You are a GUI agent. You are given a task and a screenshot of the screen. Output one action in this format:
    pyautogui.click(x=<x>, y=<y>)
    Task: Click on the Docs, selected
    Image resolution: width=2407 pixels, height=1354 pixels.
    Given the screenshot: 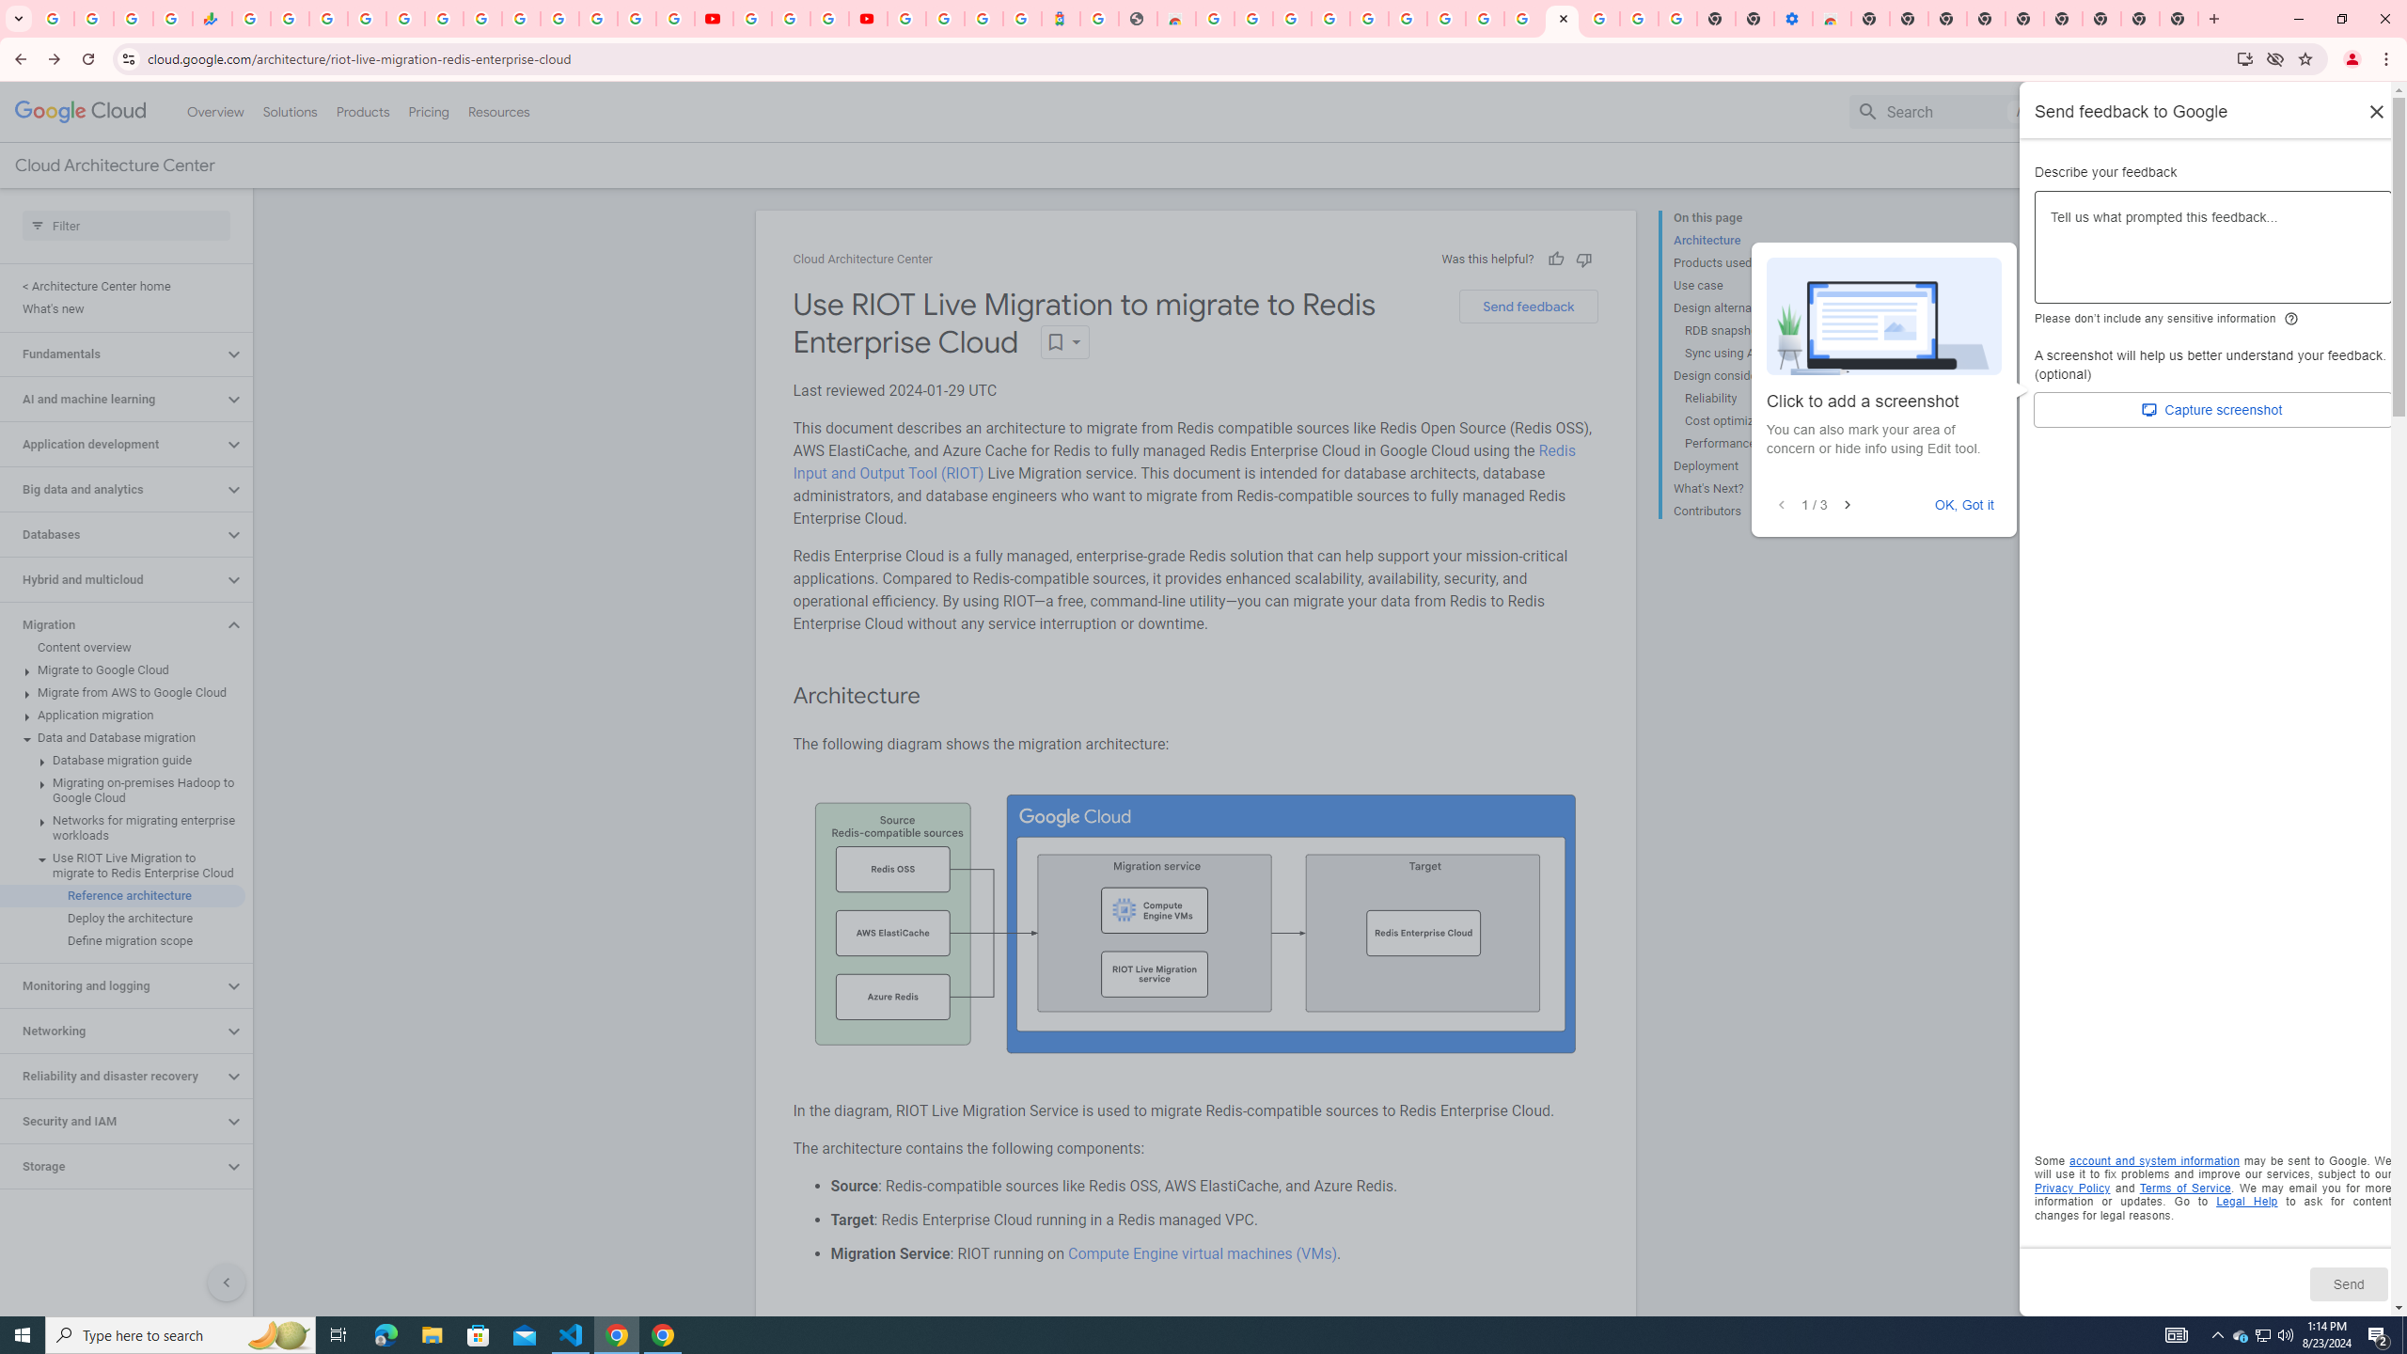 What is the action you would take?
    pyautogui.click(x=2090, y=111)
    